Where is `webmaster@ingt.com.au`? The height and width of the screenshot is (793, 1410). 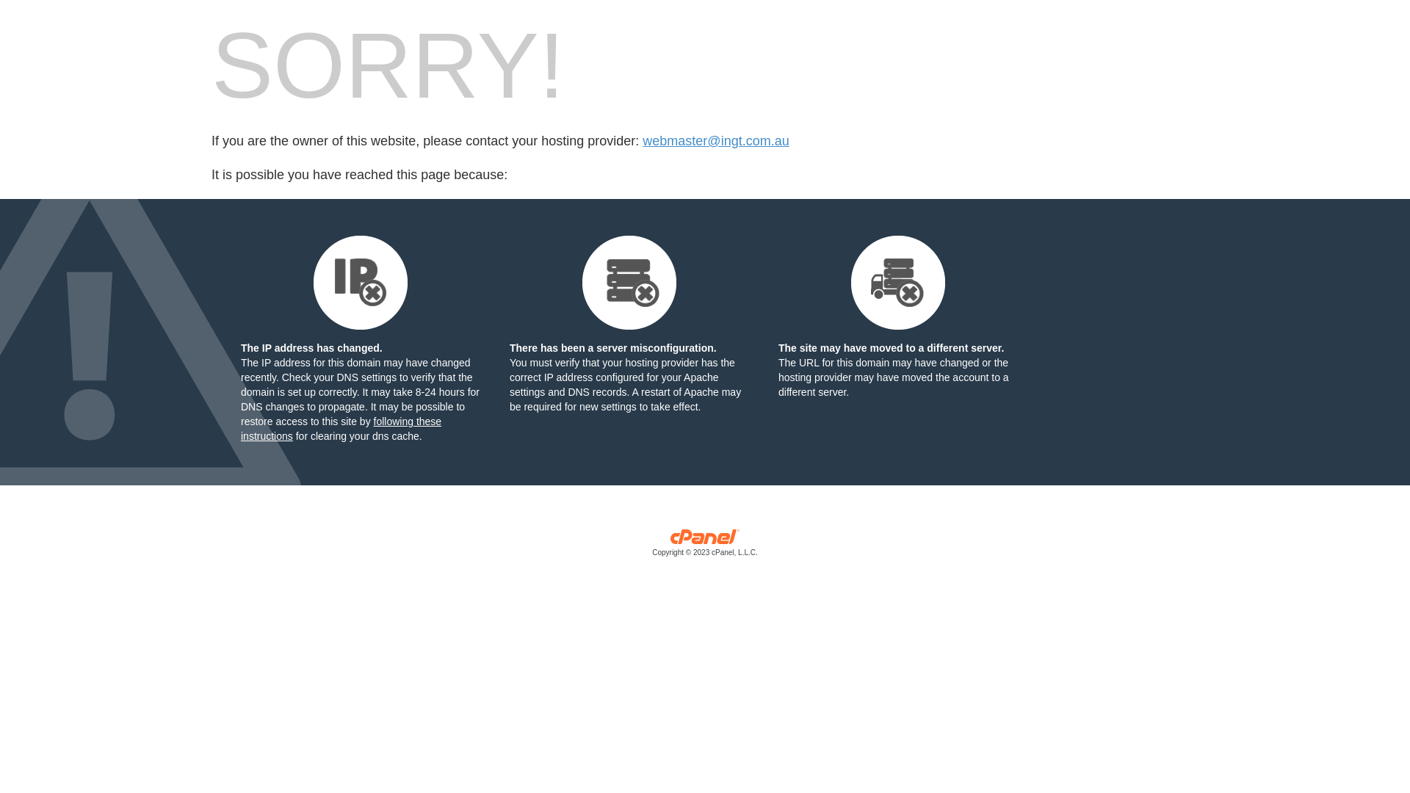
webmaster@ingt.com.au is located at coordinates (715, 141).